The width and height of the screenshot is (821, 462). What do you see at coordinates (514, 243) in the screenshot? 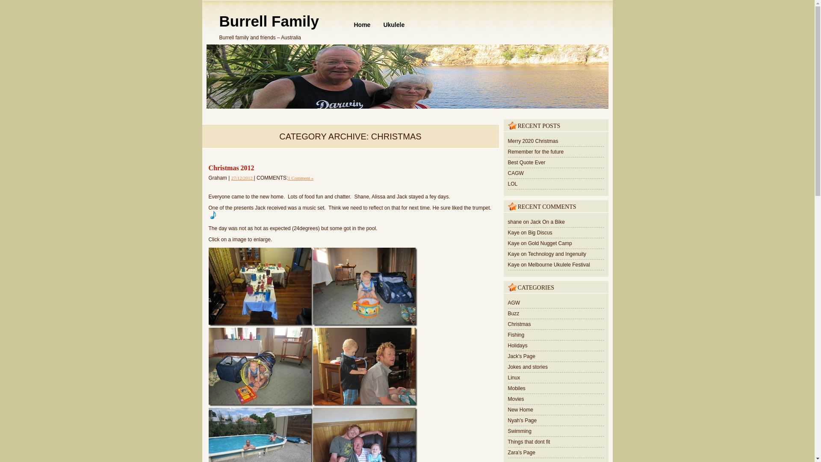
I see `Kaye` at bounding box center [514, 243].